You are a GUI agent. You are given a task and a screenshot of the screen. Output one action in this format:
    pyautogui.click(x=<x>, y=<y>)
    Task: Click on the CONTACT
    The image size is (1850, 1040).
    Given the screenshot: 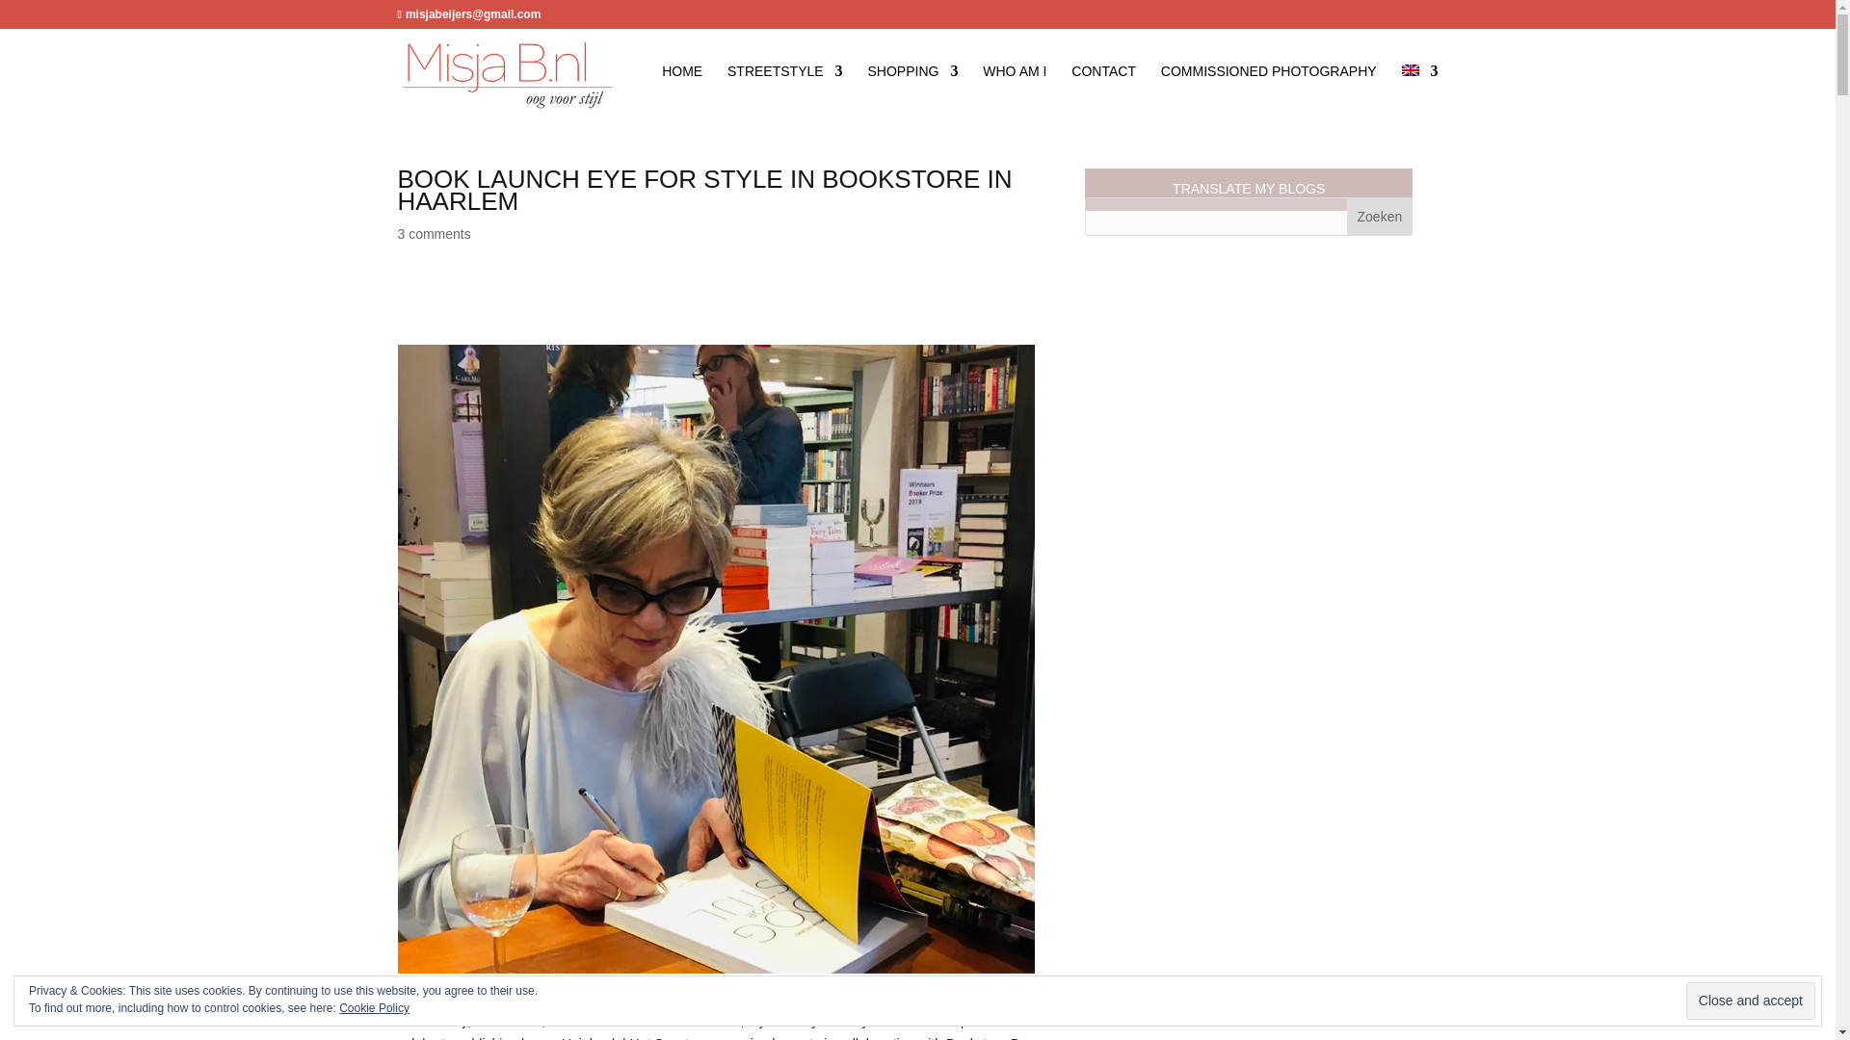 What is the action you would take?
    pyautogui.click(x=1102, y=88)
    